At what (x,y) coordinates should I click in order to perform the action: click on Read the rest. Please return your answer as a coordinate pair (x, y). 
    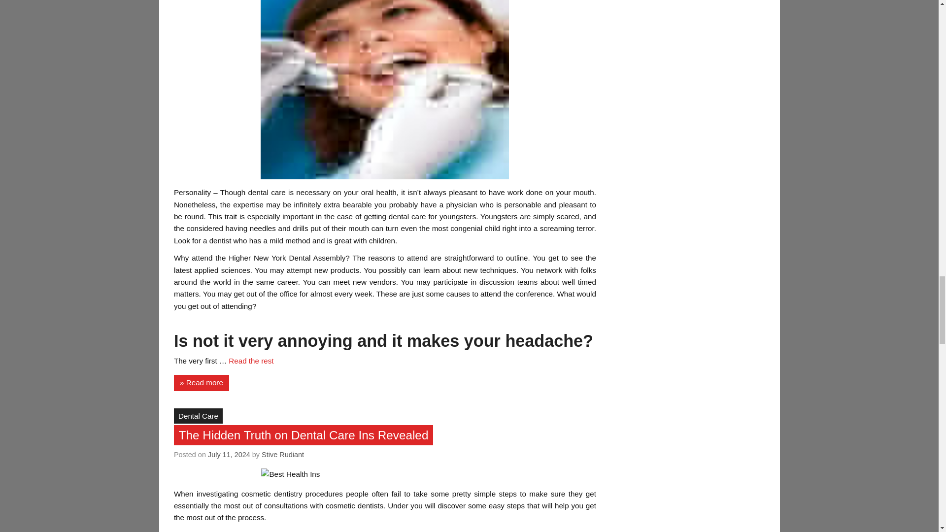
    Looking at the image, I should click on (251, 361).